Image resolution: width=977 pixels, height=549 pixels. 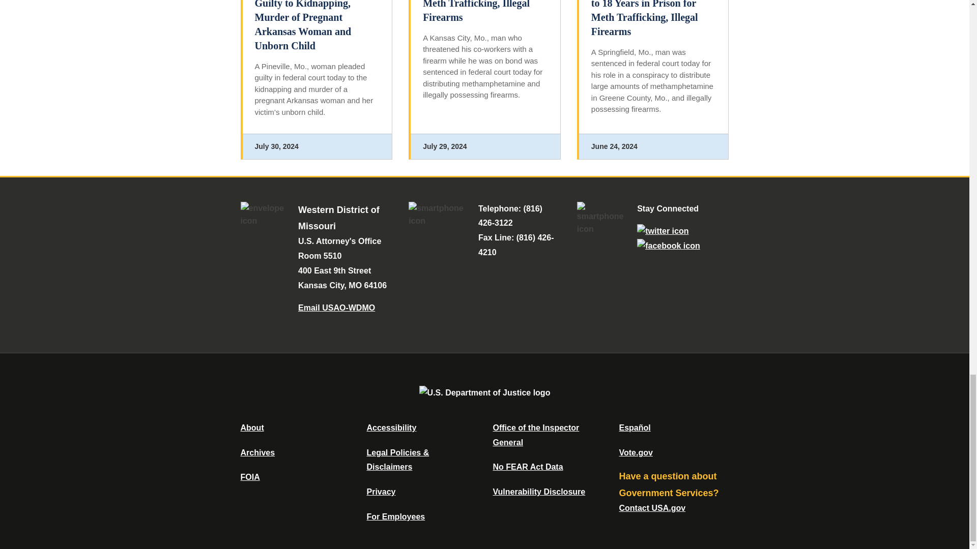 I want to click on Data Posted Pursuant To The No Fear Act, so click(x=527, y=467).